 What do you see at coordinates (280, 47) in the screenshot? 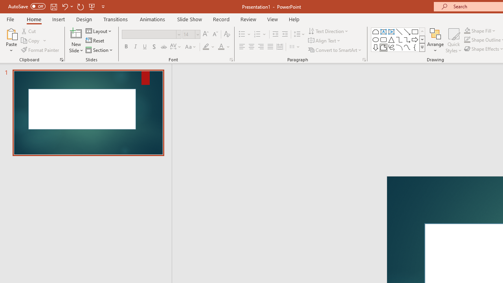
I see `Distributed` at bounding box center [280, 47].